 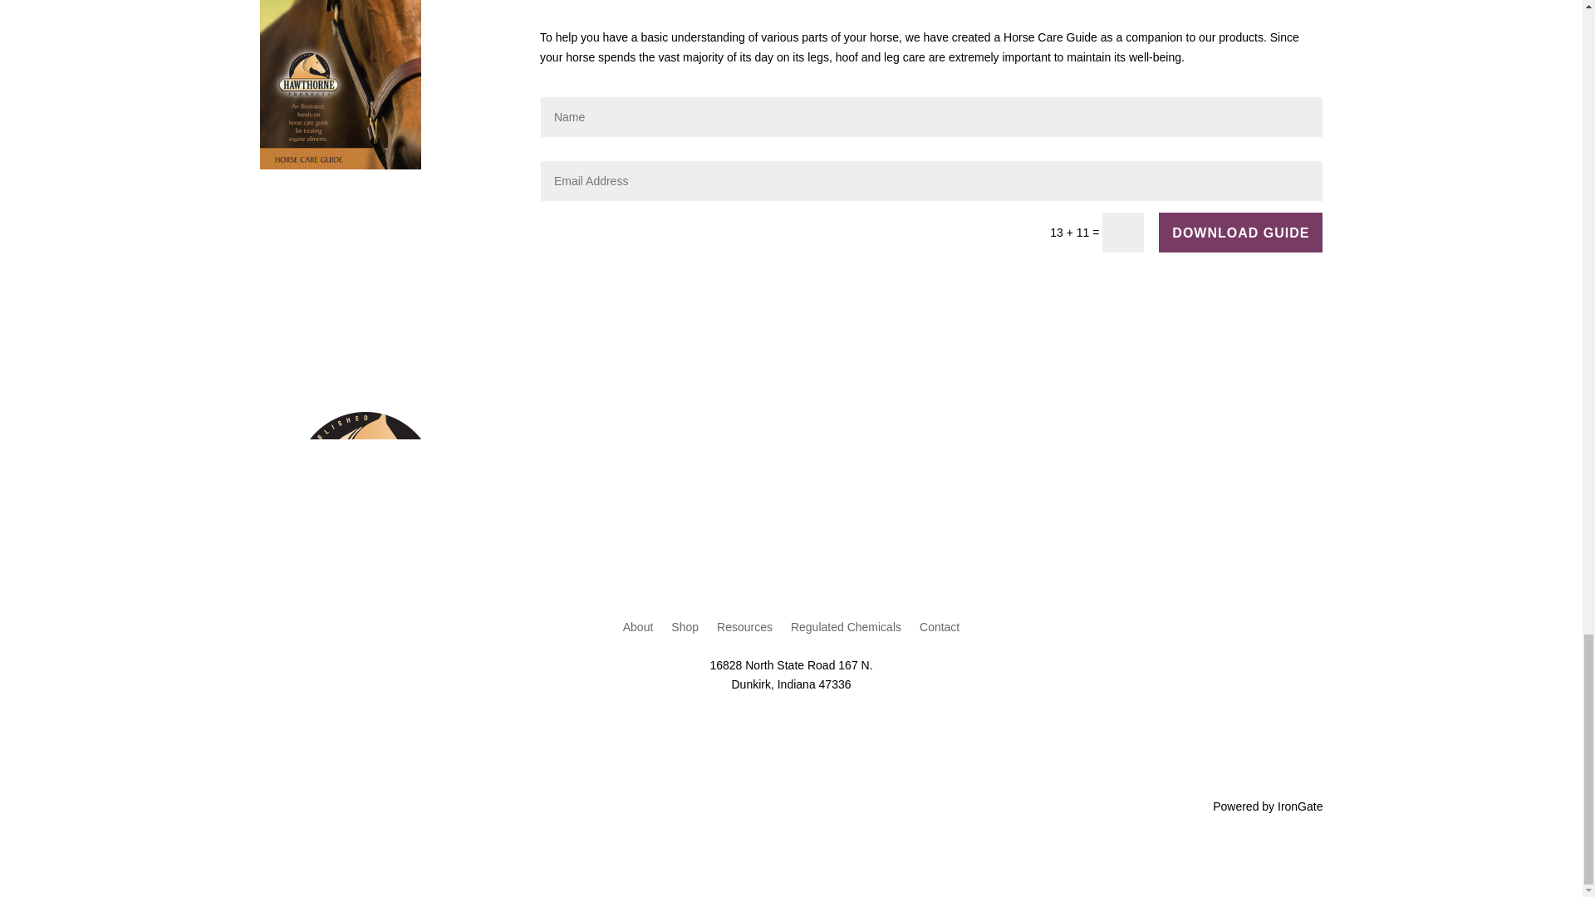 I want to click on DOWNLOAD GUIDE, so click(x=1240, y=232).